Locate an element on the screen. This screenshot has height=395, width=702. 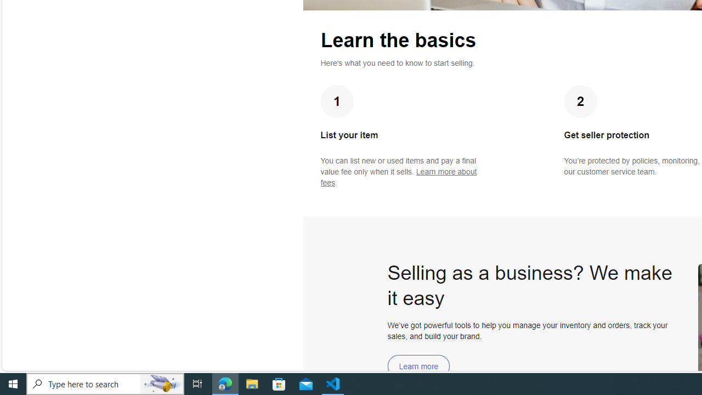
Learn more is located at coordinates (418, 366).